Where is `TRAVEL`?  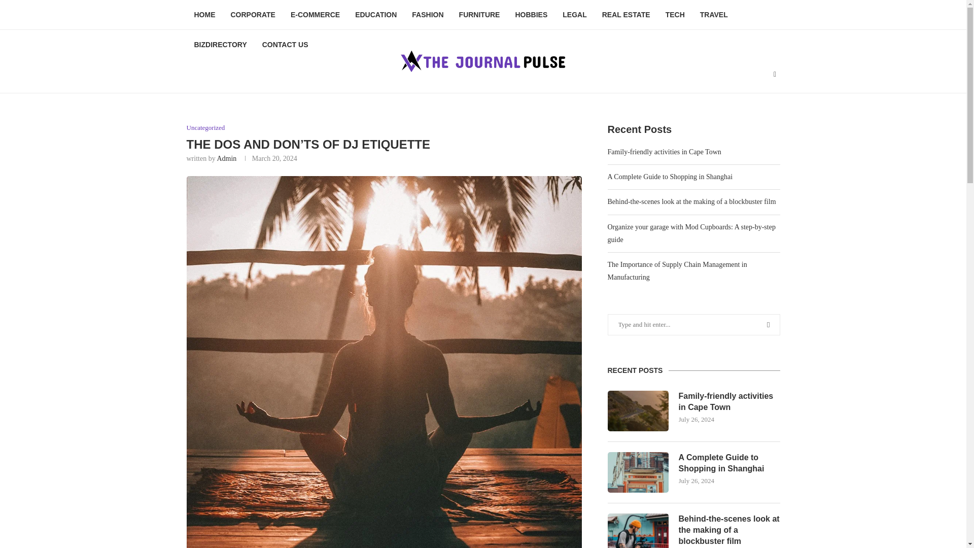
TRAVEL is located at coordinates (714, 15).